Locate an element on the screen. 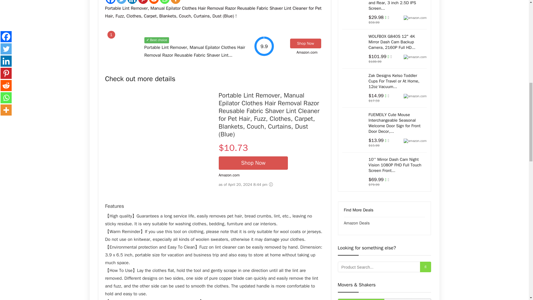  More is located at coordinates (175, 2).